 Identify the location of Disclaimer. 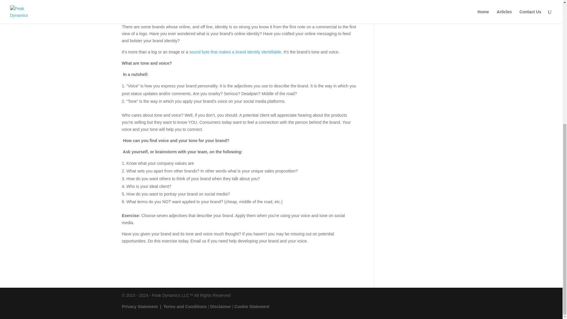
(221, 307).